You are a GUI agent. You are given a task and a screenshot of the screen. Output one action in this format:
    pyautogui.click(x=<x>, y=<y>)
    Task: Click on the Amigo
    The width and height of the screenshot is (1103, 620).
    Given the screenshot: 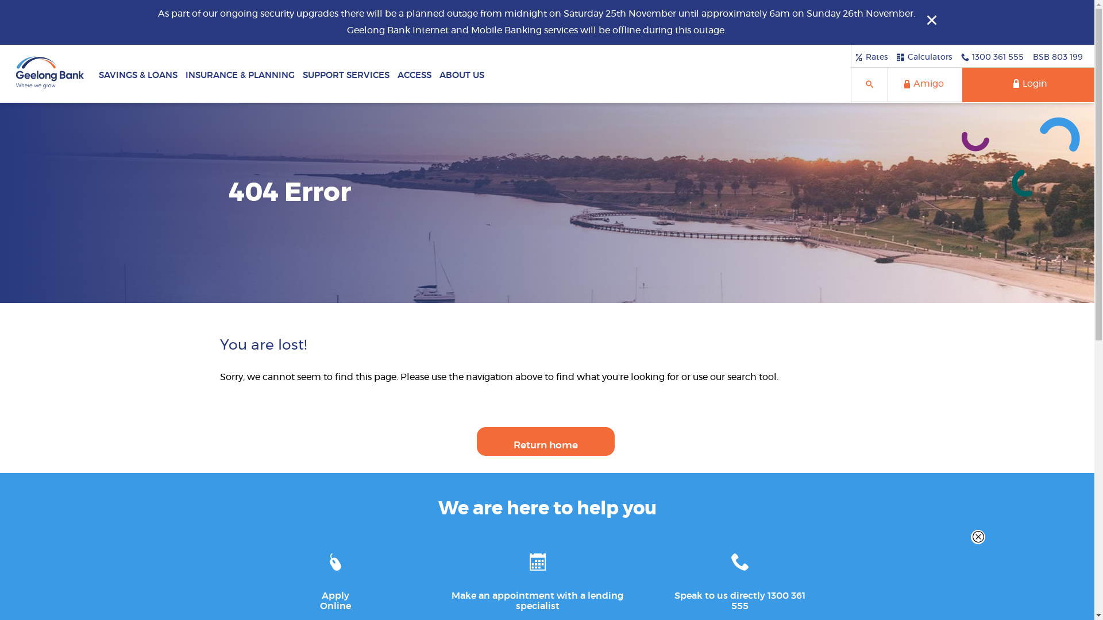 What is the action you would take?
    pyautogui.click(x=925, y=85)
    